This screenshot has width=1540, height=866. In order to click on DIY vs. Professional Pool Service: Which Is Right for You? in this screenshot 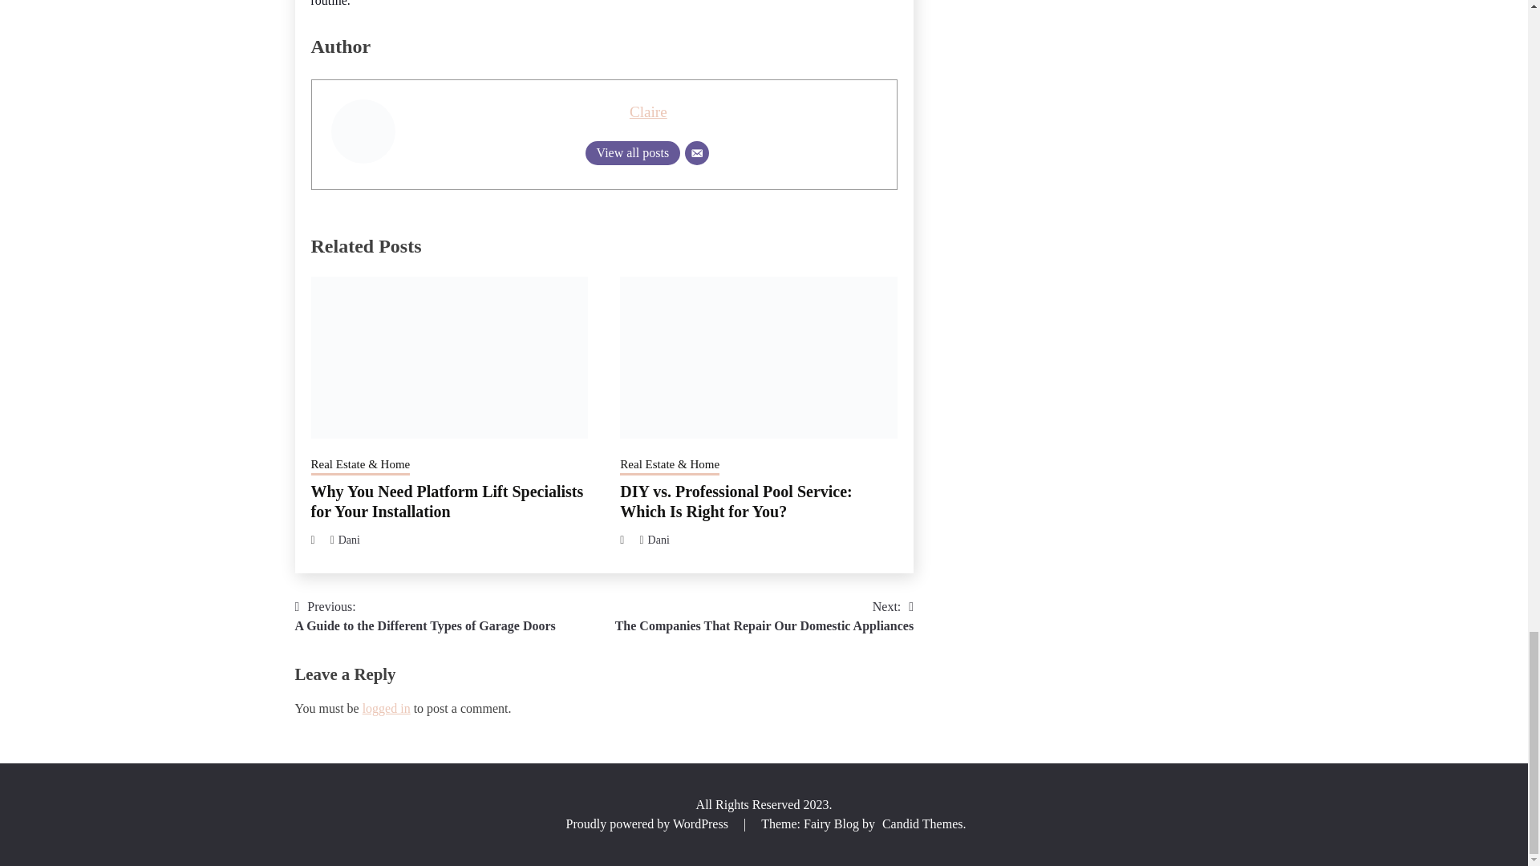, I will do `click(659, 540)`.